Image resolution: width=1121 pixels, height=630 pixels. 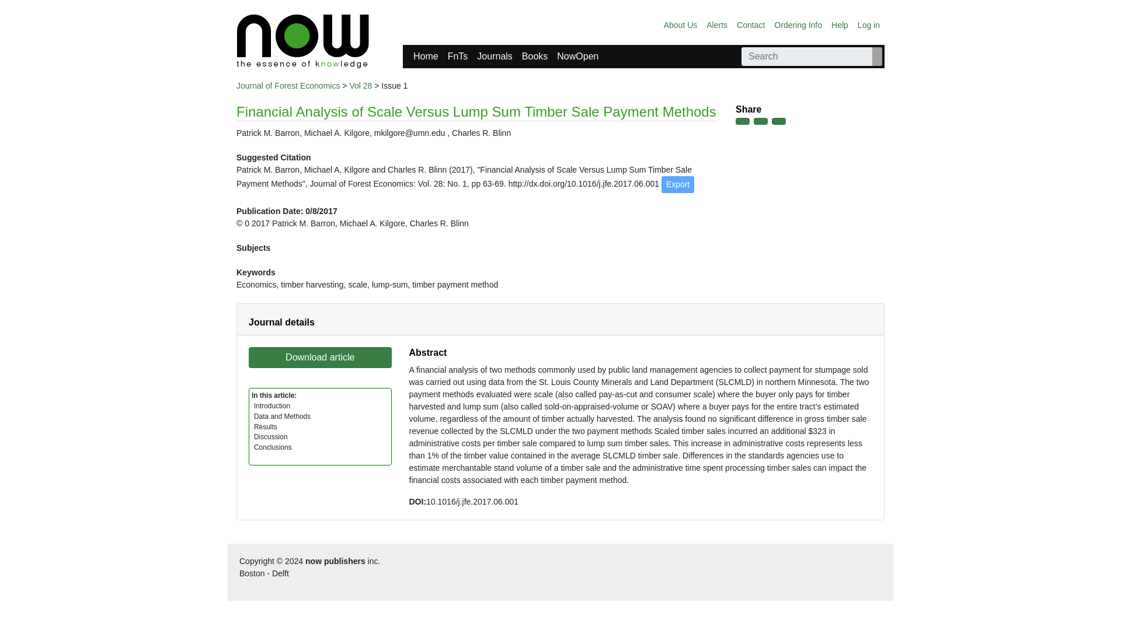 I want to click on Contact, so click(x=750, y=24).